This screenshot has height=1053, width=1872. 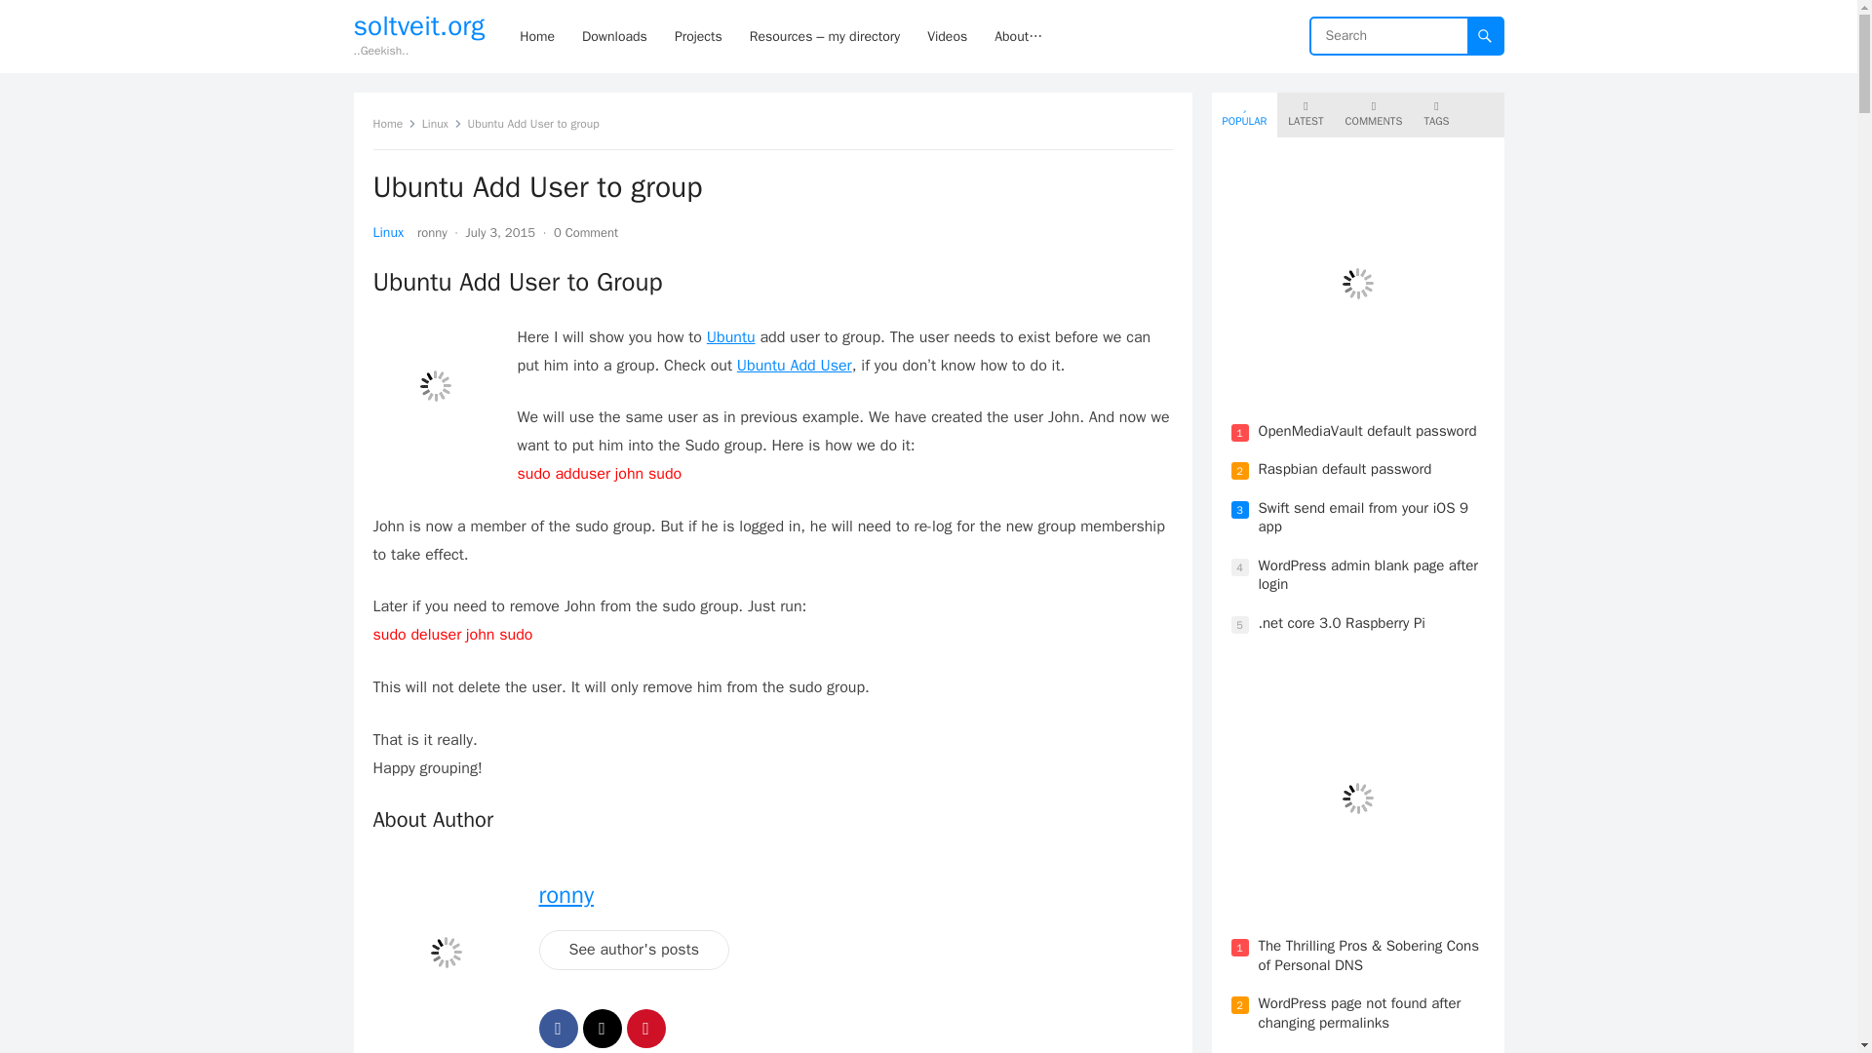 What do you see at coordinates (432, 232) in the screenshot?
I see `ronny` at bounding box center [432, 232].